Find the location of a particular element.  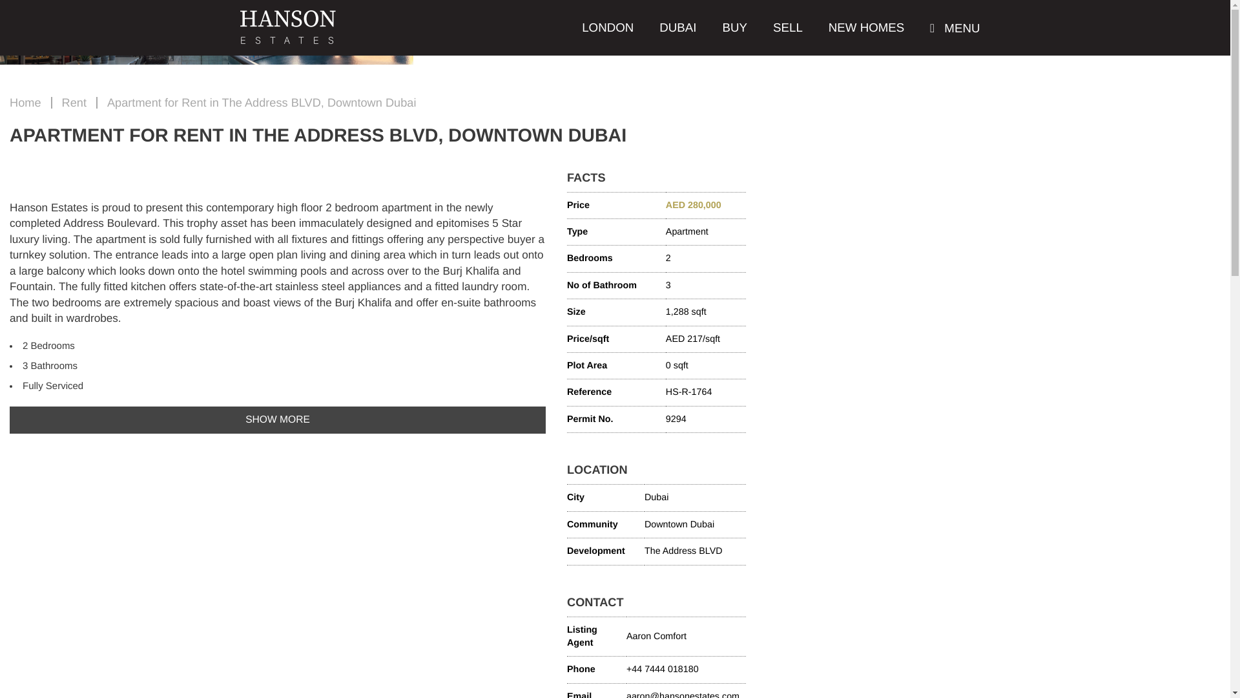

Home is located at coordinates (25, 102).